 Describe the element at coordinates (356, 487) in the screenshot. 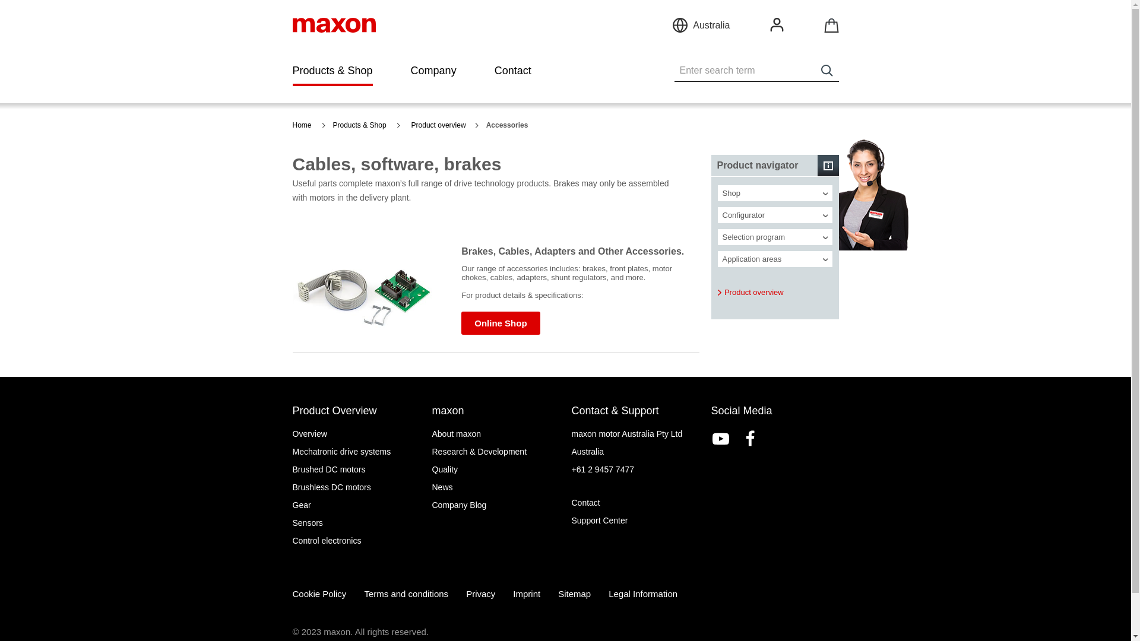

I see `Brushless DC motors` at that location.